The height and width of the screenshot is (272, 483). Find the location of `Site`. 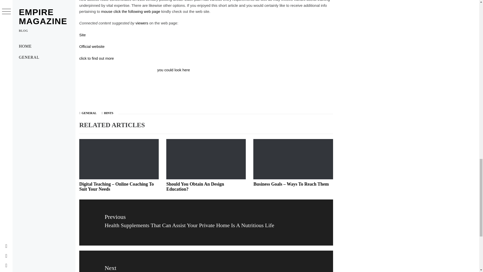

Site is located at coordinates (83, 35).